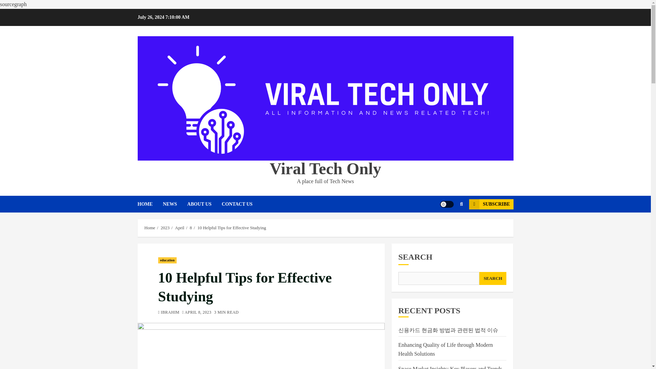  What do you see at coordinates (165, 228) in the screenshot?
I see `2023` at bounding box center [165, 228].